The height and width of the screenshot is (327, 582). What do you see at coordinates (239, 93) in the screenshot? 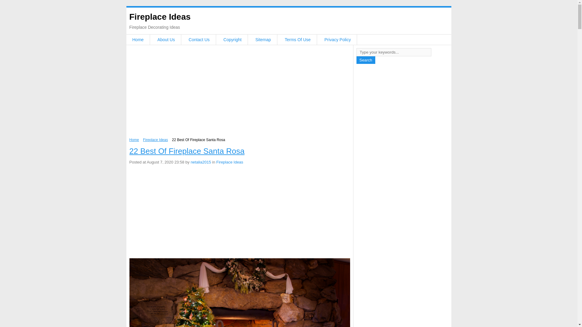
I see `Advertisement` at bounding box center [239, 93].